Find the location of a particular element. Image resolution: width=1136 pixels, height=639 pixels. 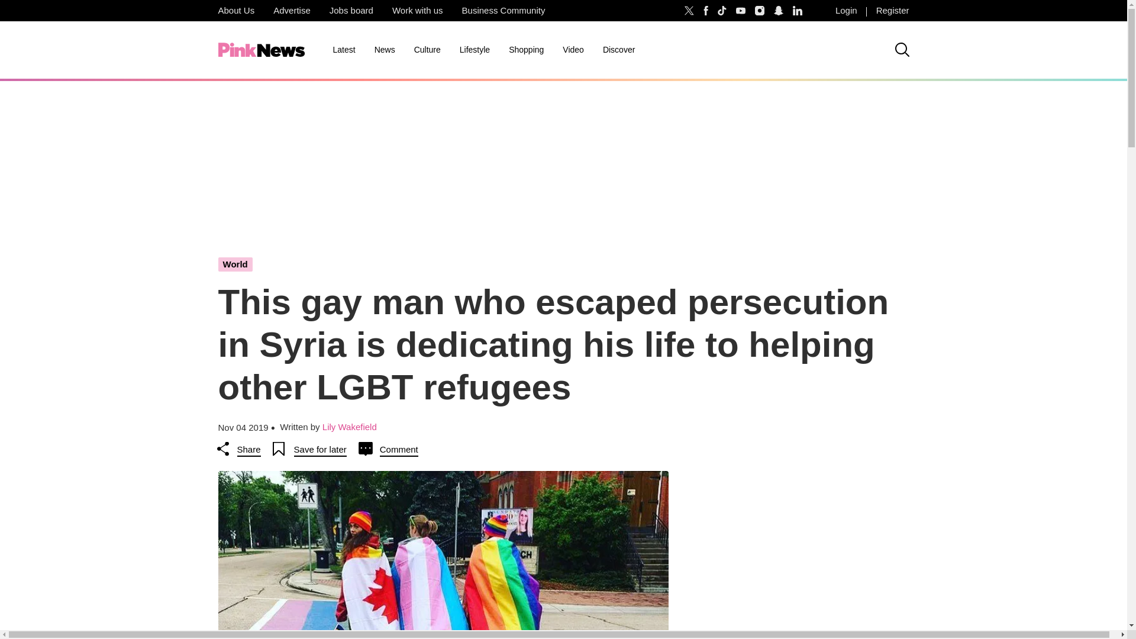

News is located at coordinates (385, 50).